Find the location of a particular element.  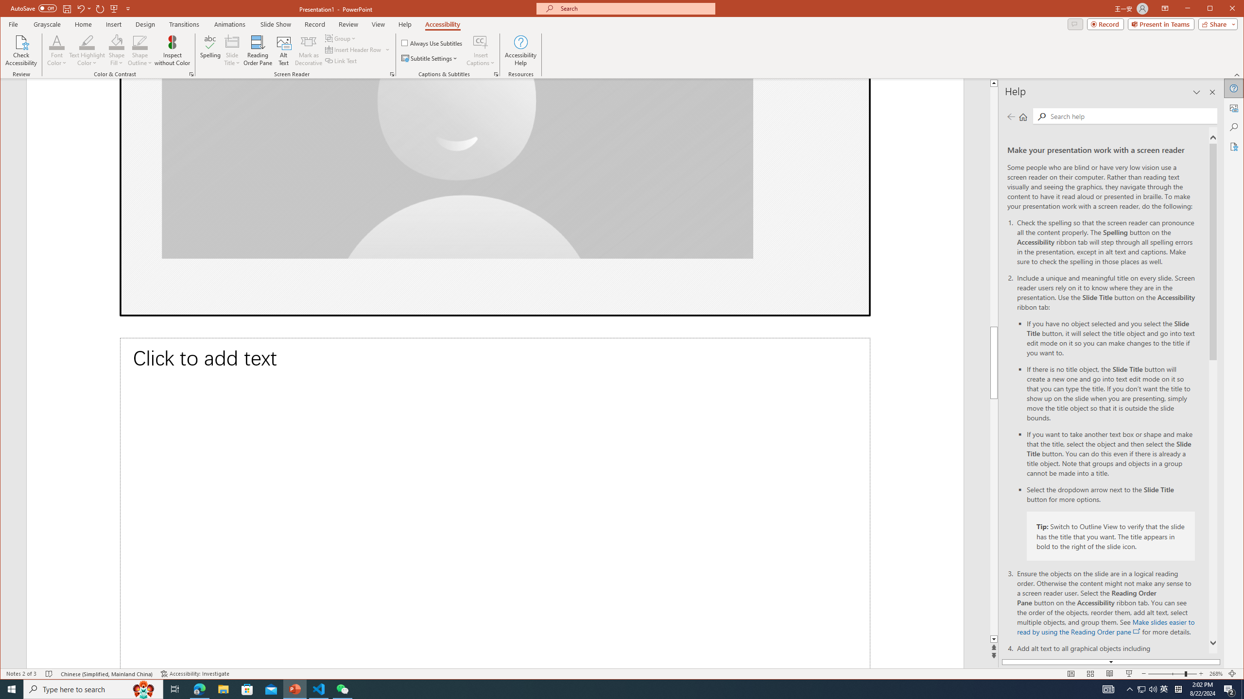

Alt Text is located at coordinates (1234, 107).